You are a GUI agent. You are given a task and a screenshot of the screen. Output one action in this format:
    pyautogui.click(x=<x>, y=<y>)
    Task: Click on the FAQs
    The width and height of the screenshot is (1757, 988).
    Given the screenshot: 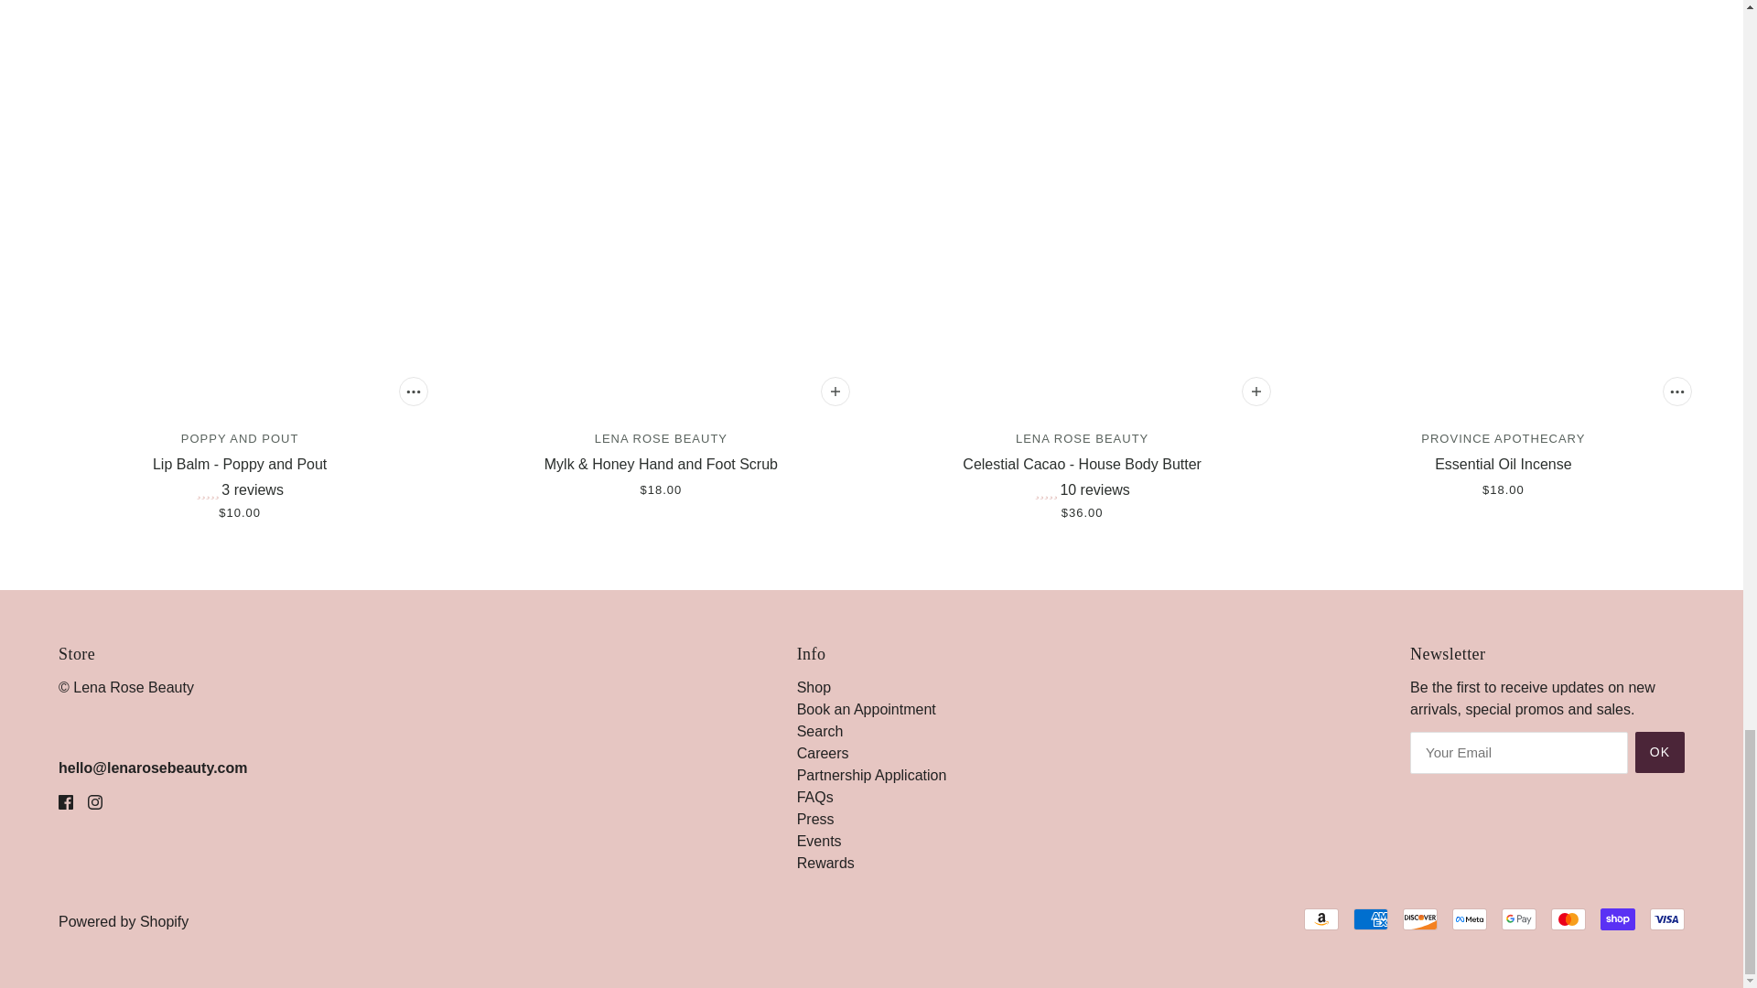 What is the action you would take?
    pyautogui.click(x=814, y=797)
    